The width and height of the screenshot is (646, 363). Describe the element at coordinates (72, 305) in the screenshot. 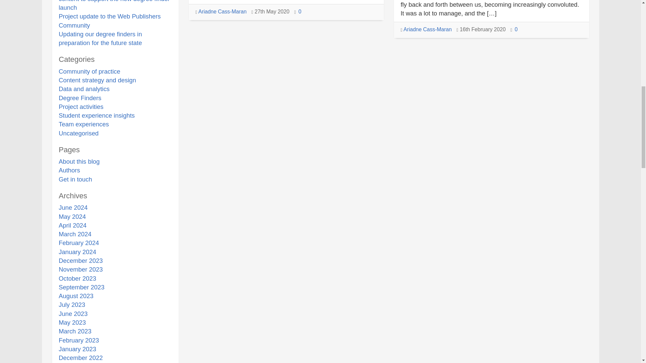

I see `July 2023` at that location.